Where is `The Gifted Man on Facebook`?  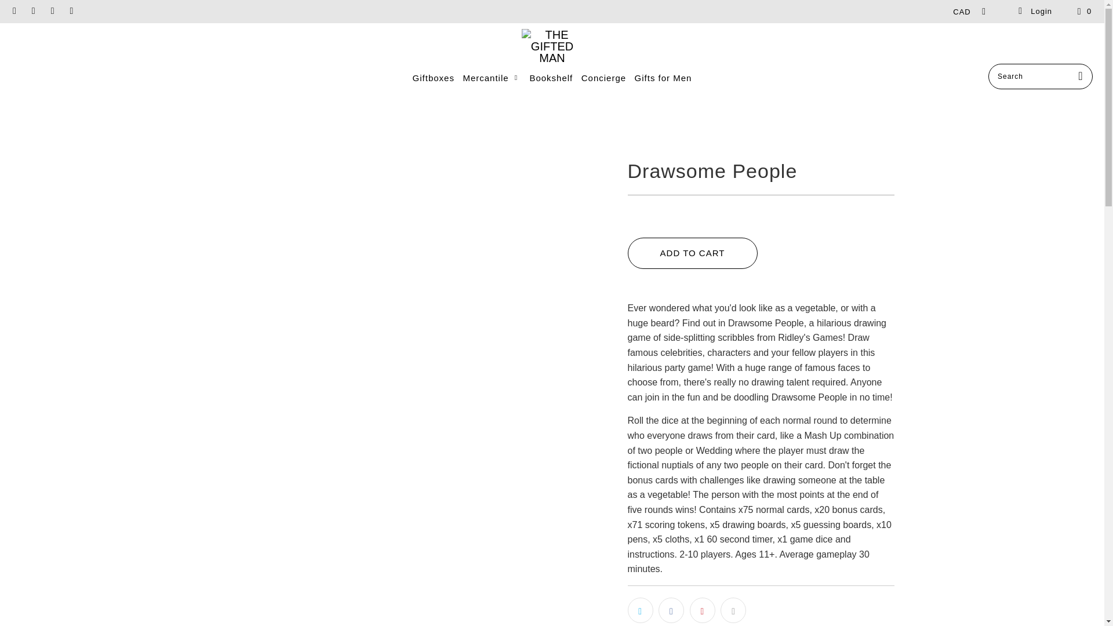 The Gifted Man on Facebook is located at coordinates (14, 11).